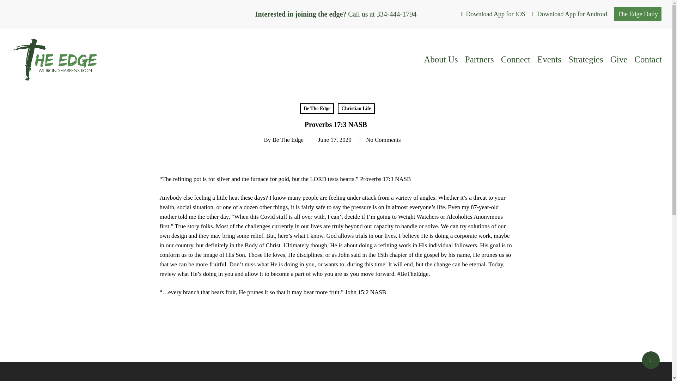  What do you see at coordinates (480, 59) in the screenshot?
I see `Partners` at bounding box center [480, 59].